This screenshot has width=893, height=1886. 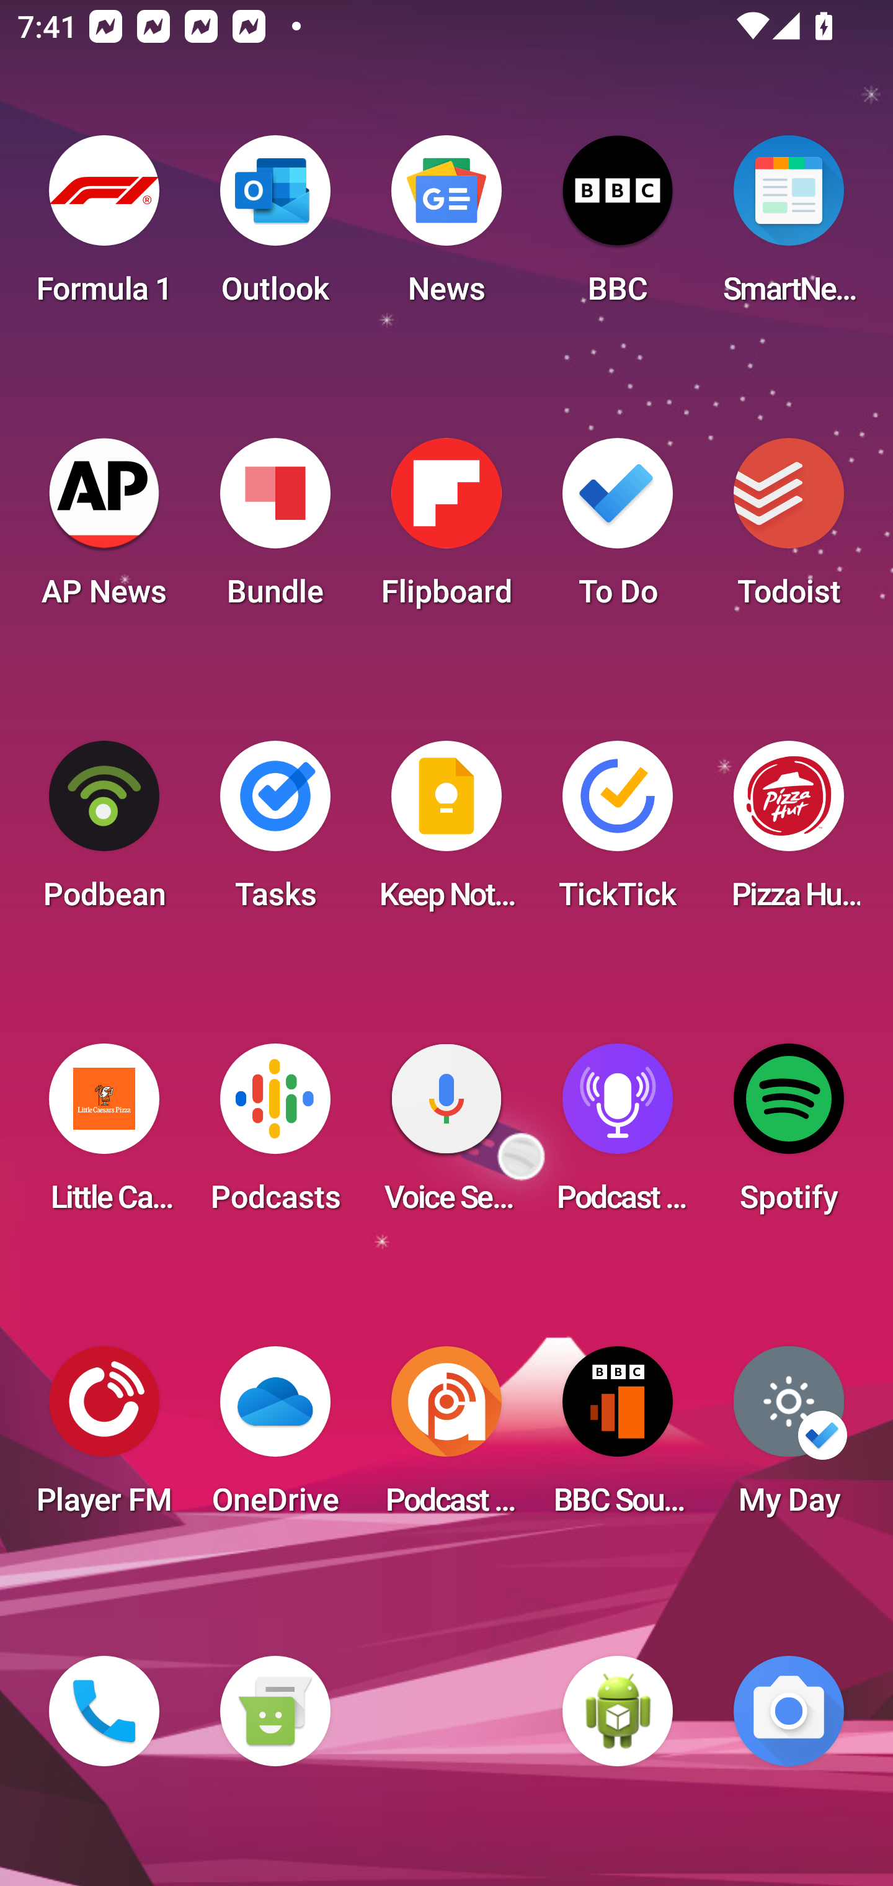 I want to click on Flipboard, so click(x=446, y=530).